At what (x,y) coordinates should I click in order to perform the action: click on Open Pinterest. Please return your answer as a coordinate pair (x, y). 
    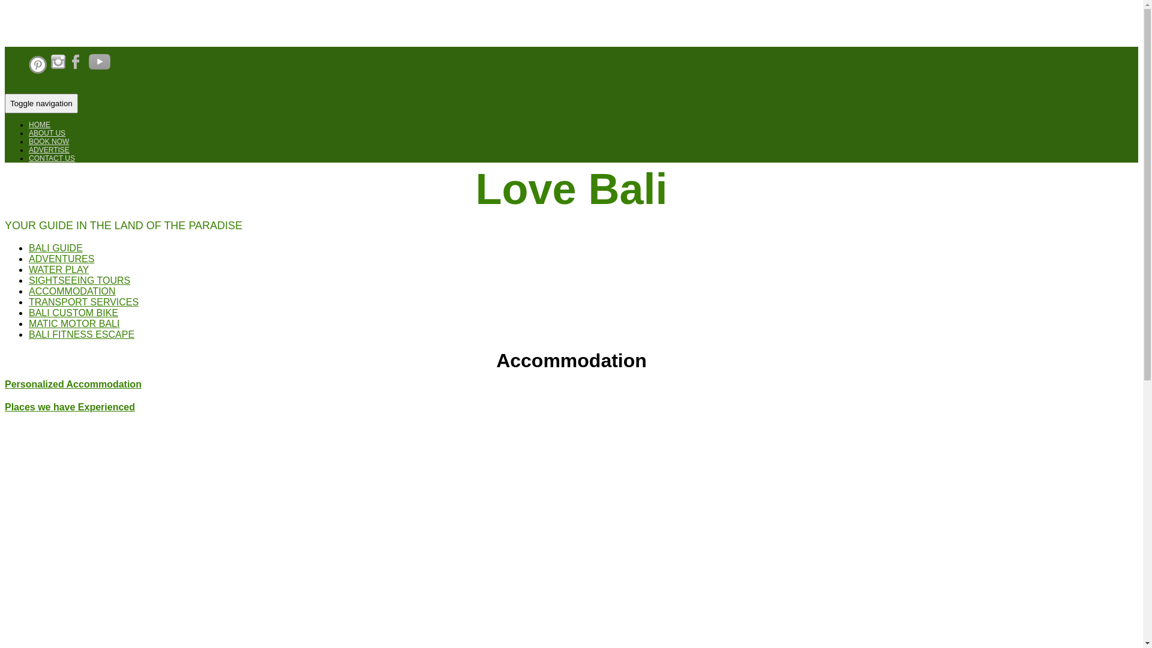
    Looking at the image, I should click on (38, 71).